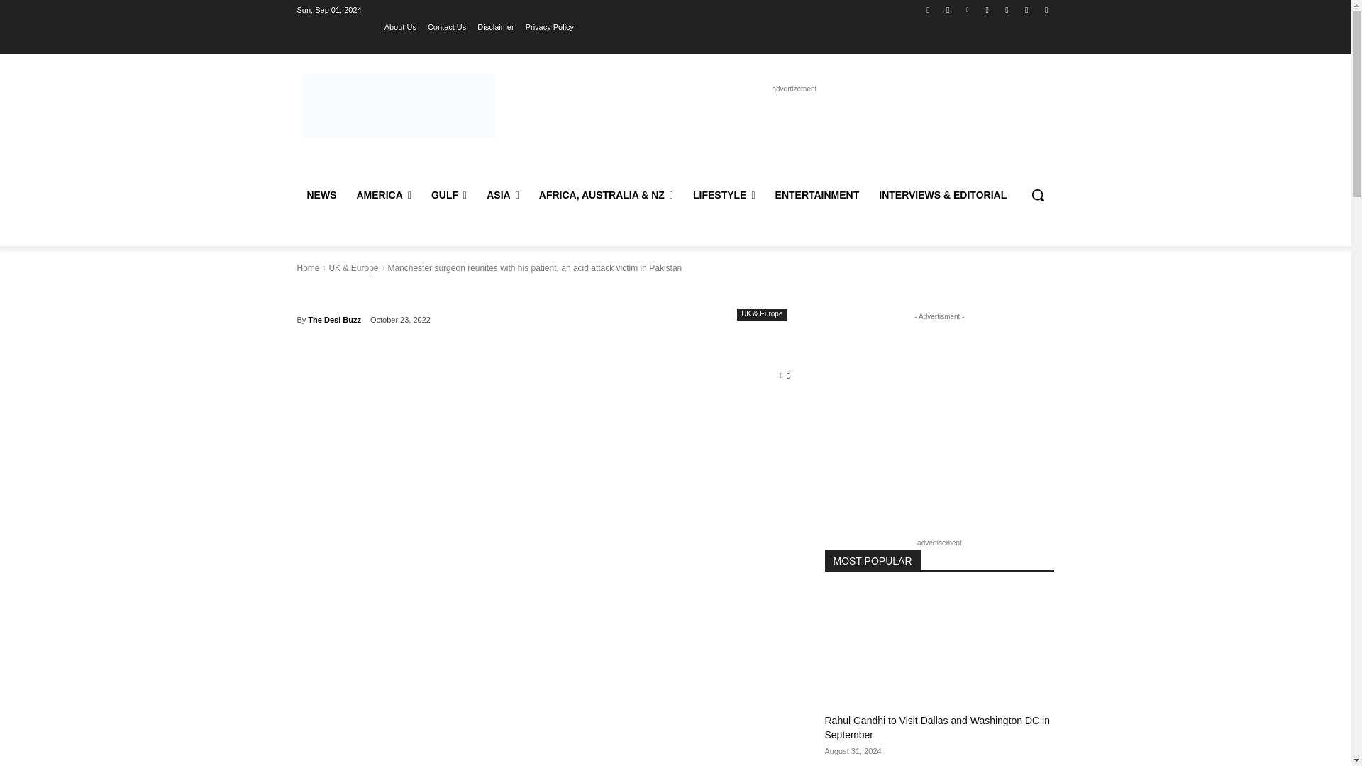 This screenshot has width=1362, height=766. Describe the element at coordinates (968, 9) in the screenshot. I see `Linkedin` at that location.